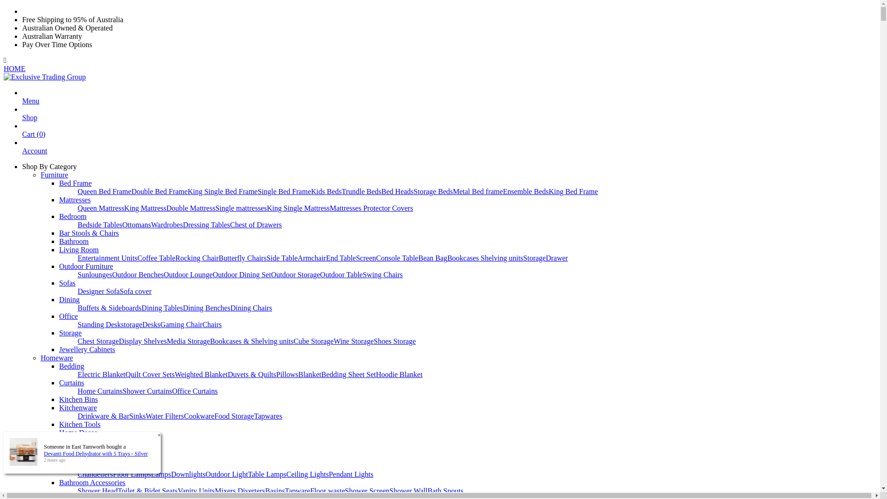 The image size is (887, 499). Describe the element at coordinates (132, 474) in the screenshot. I see `Floor Lamps` at that location.